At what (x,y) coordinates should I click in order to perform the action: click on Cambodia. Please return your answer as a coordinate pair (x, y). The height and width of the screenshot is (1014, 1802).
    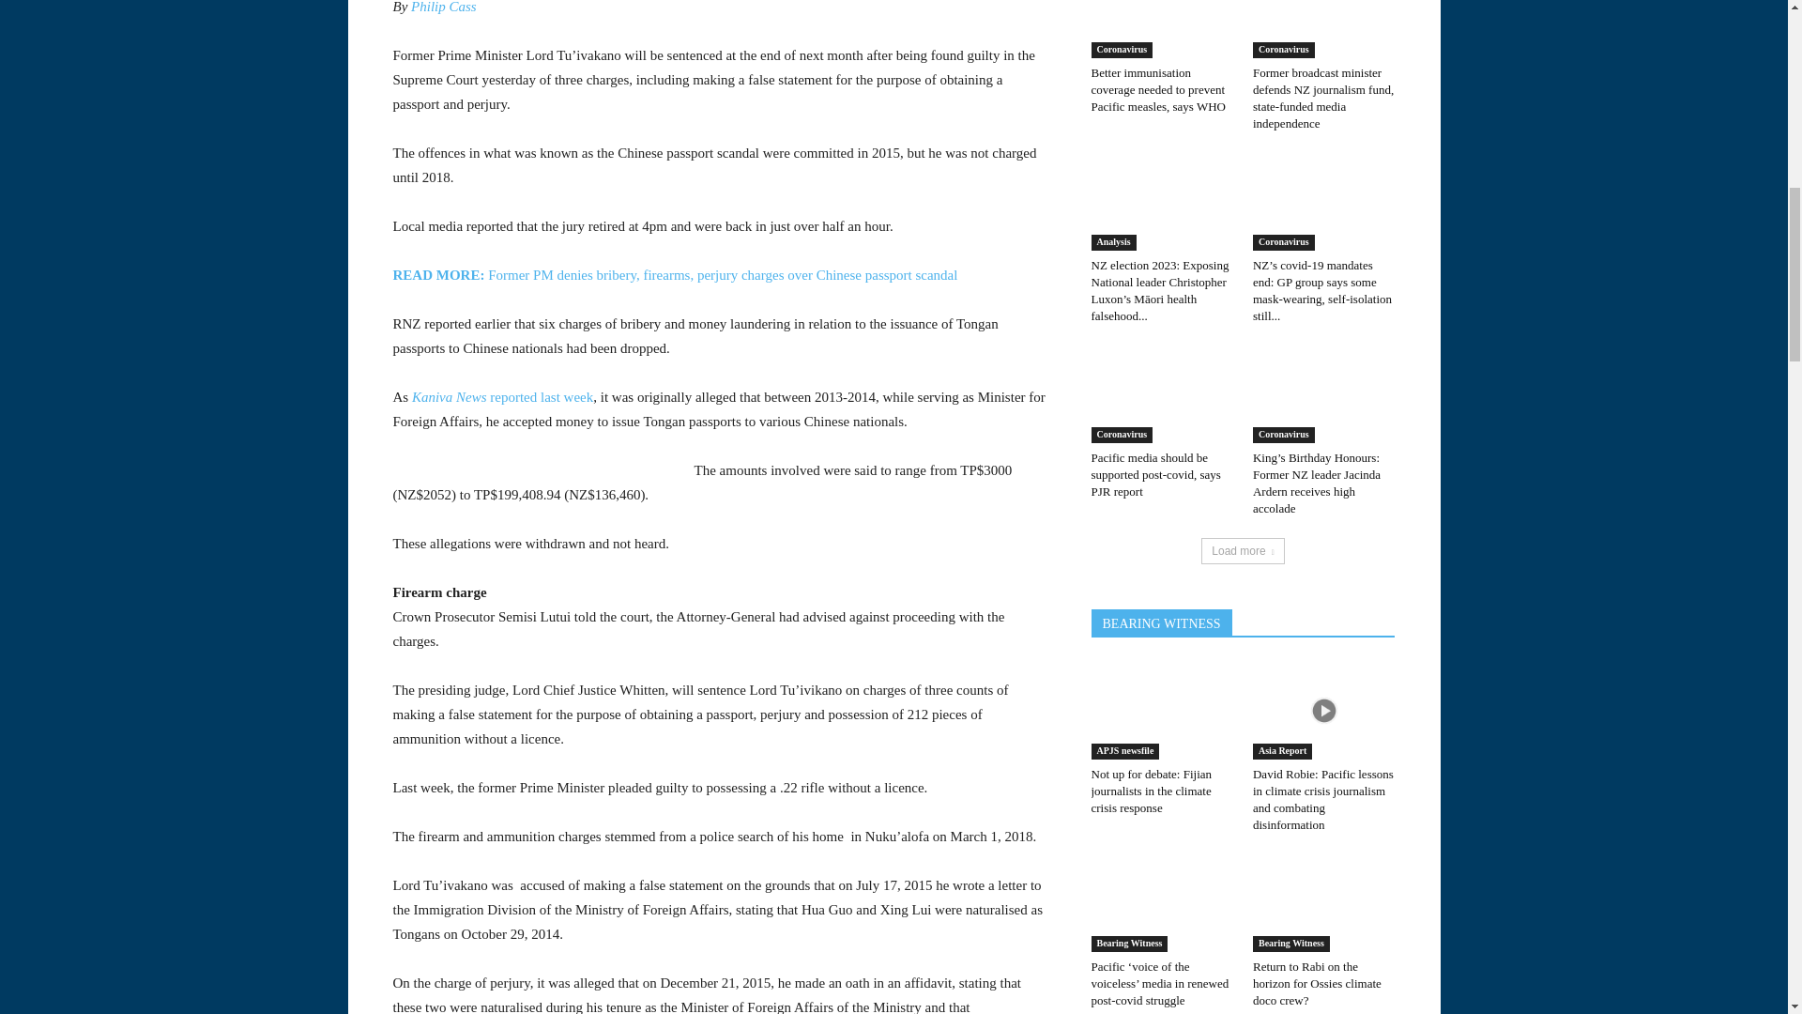
    Looking at the image, I should click on (174, 257).